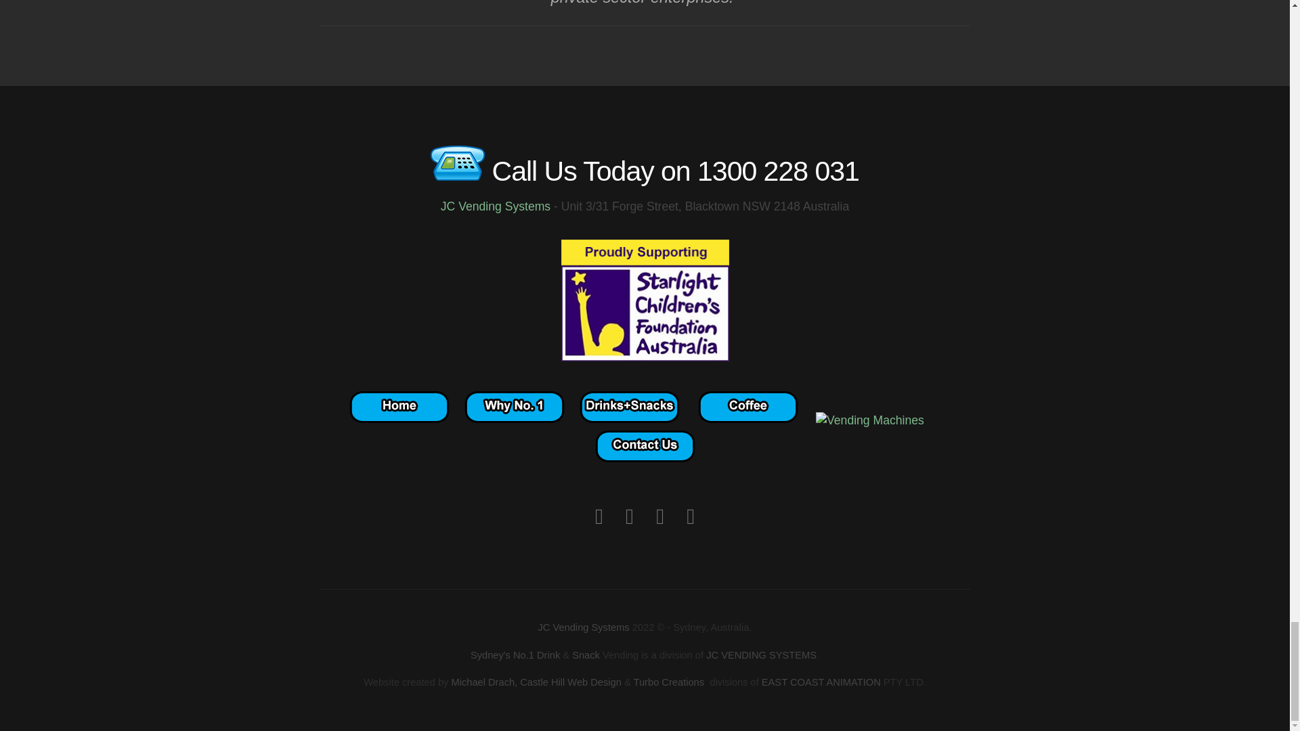 This screenshot has width=1300, height=731. I want to click on Castle Hill Web Design, so click(570, 682).